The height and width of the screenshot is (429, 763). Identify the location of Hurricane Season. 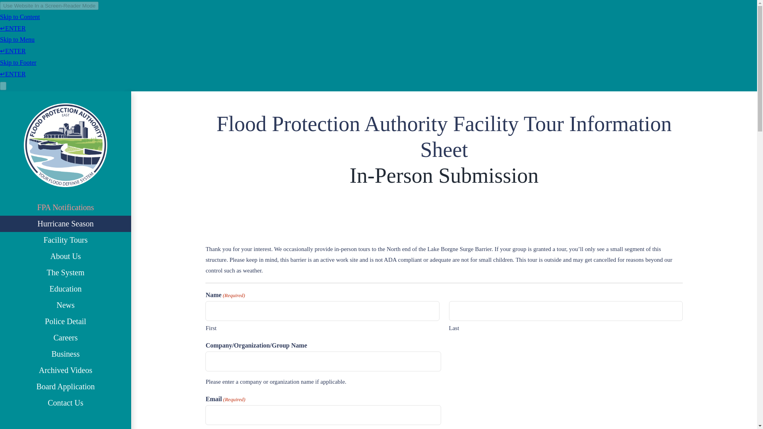
(66, 224).